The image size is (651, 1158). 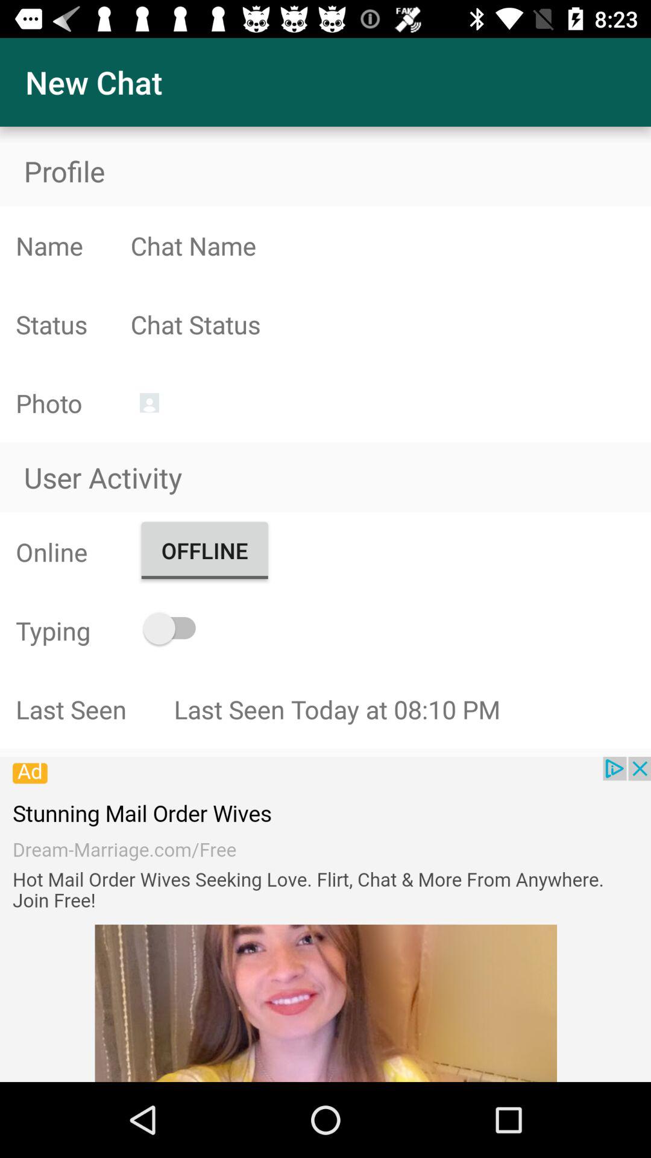 I want to click on vidoes, so click(x=325, y=919).